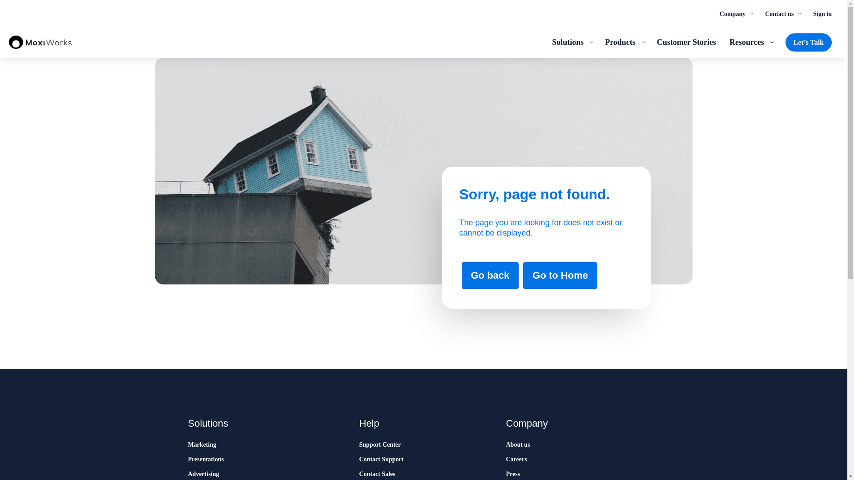  Describe the element at coordinates (624, 42) in the screenshot. I see `Products` at that location.